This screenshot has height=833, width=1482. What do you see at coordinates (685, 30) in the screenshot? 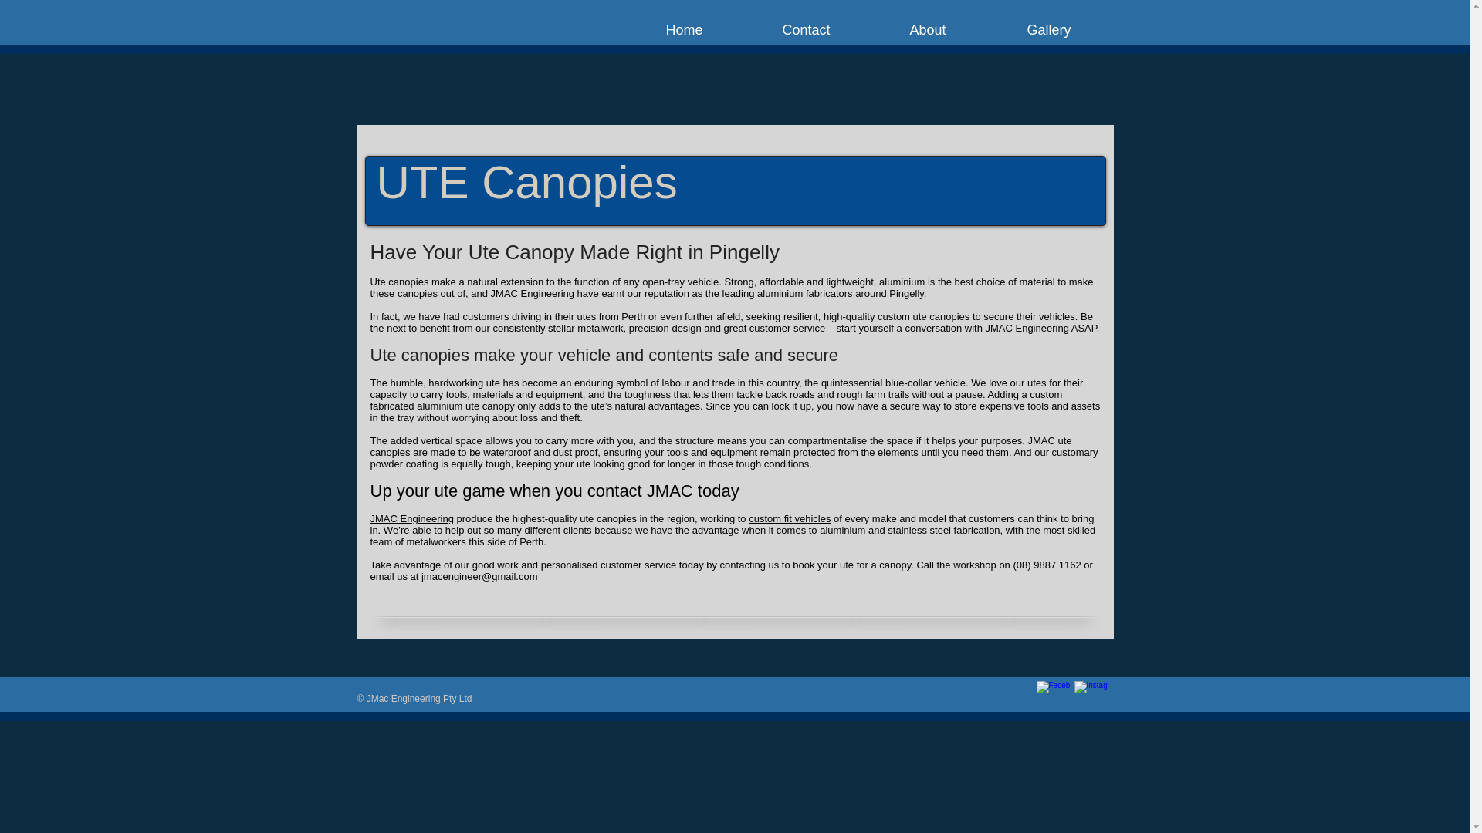
I see `Home` at bounding box center [685, 30].